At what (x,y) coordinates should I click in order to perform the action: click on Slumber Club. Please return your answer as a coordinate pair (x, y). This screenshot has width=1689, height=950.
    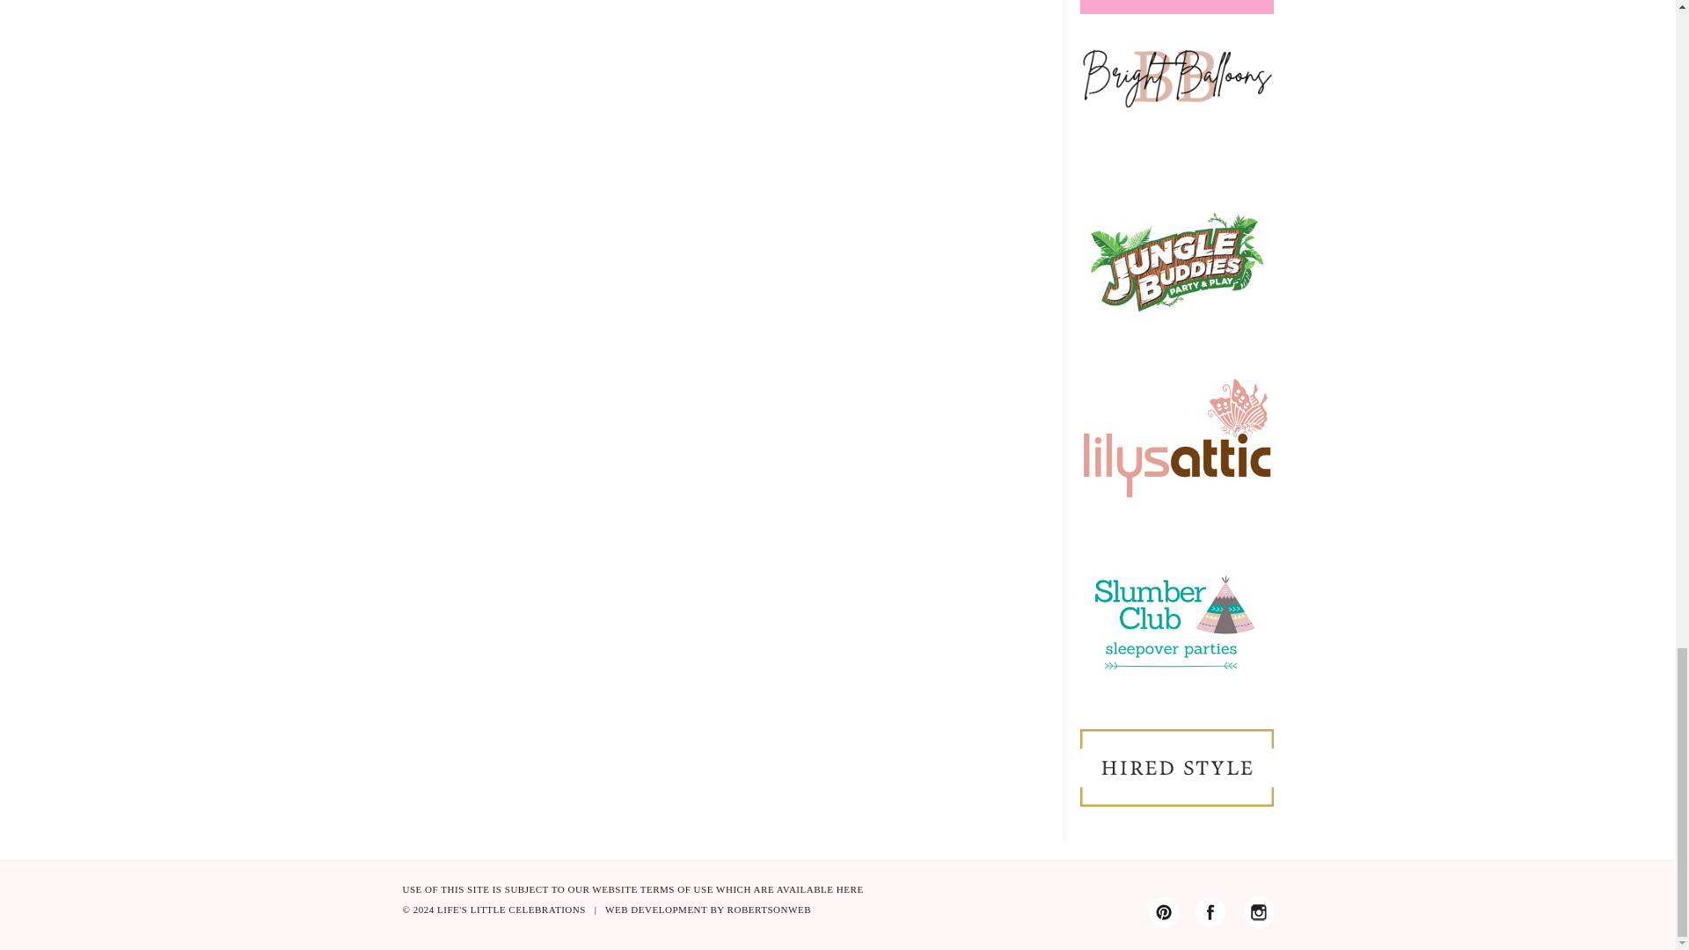
    Looking at the image, I should click on (1177, 614).